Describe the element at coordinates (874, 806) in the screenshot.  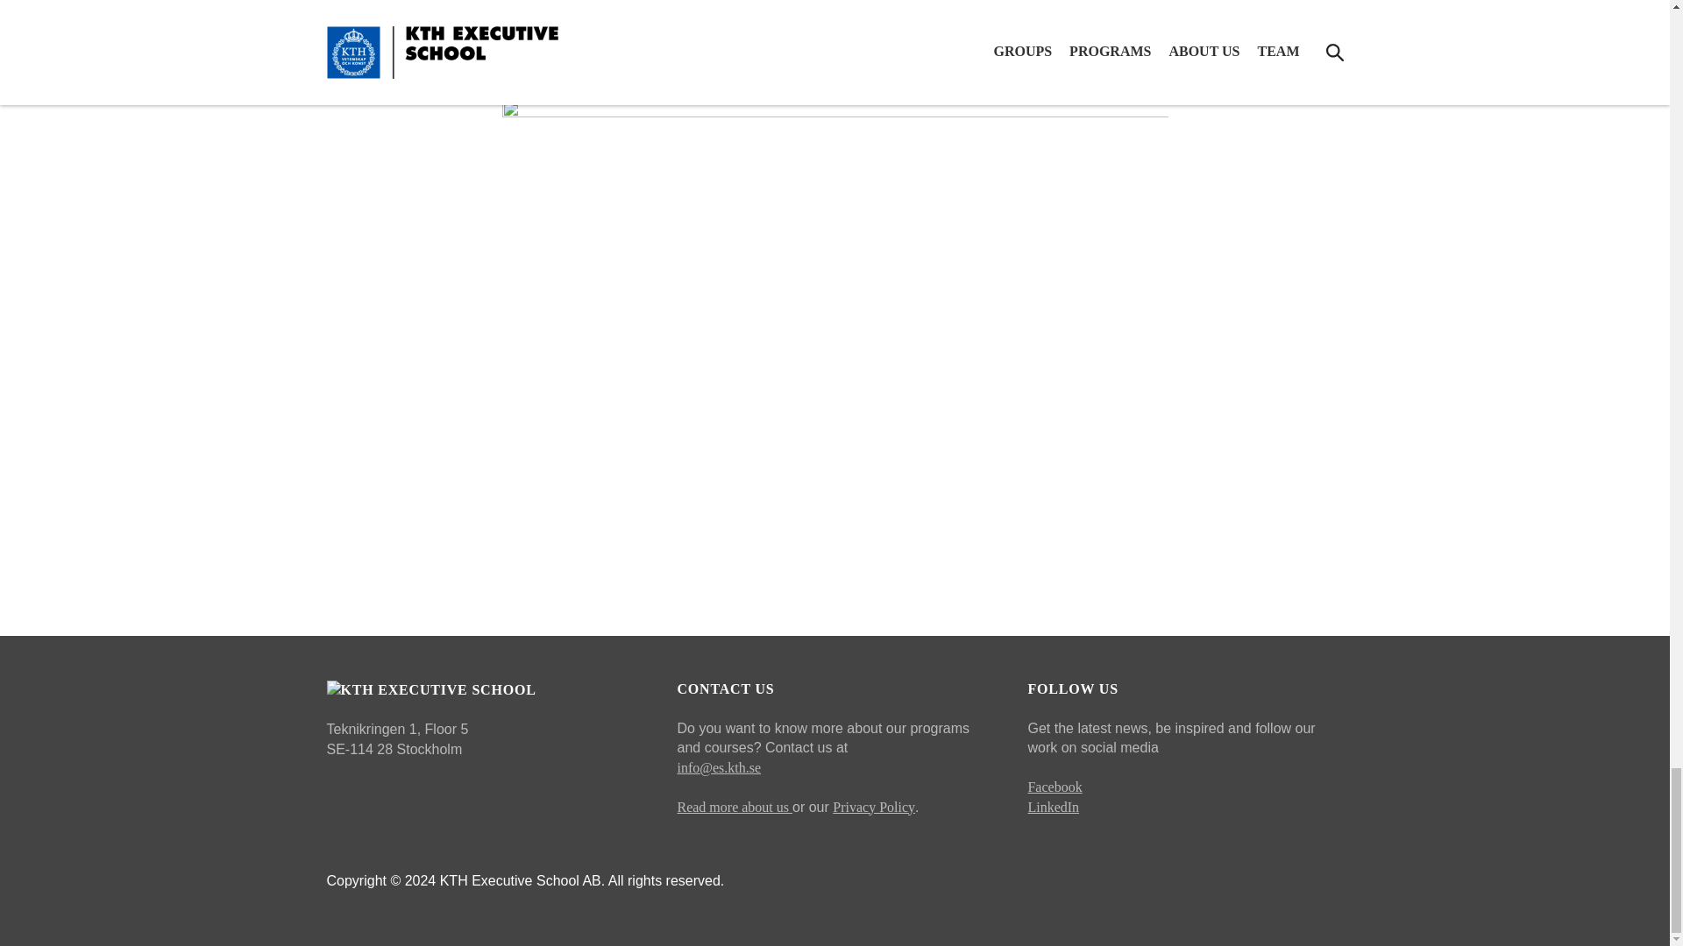
I see `Privacy Policy` at that location.